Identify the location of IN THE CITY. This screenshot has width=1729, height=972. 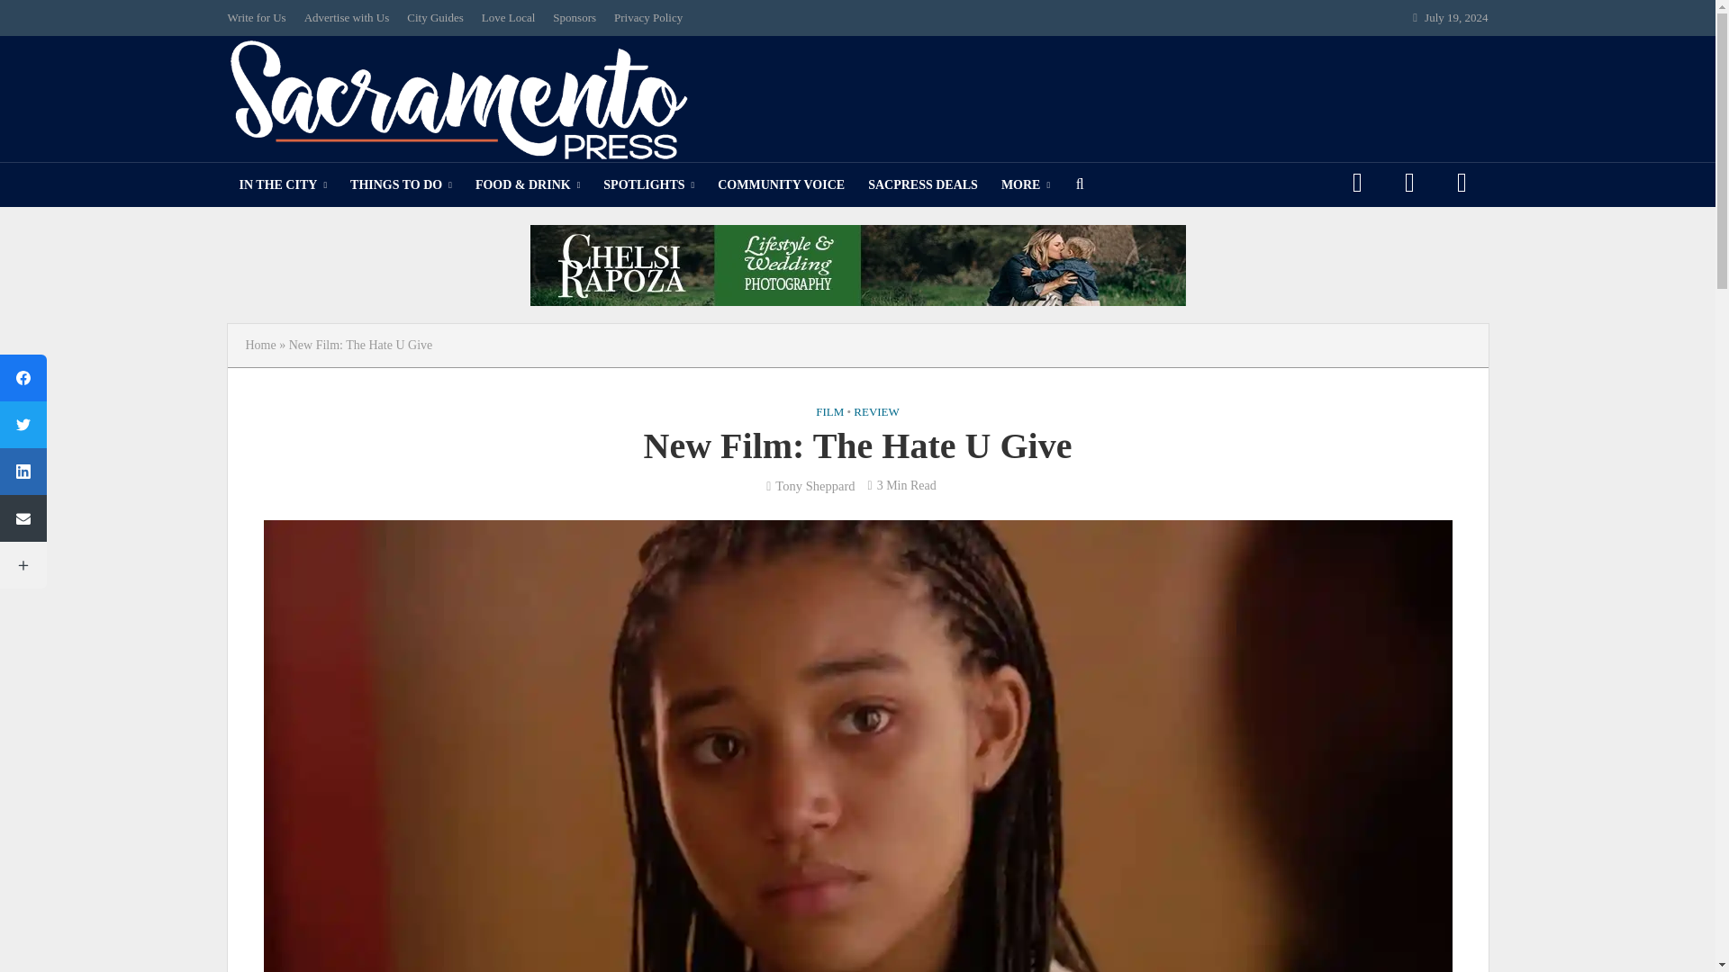
(283, 185).